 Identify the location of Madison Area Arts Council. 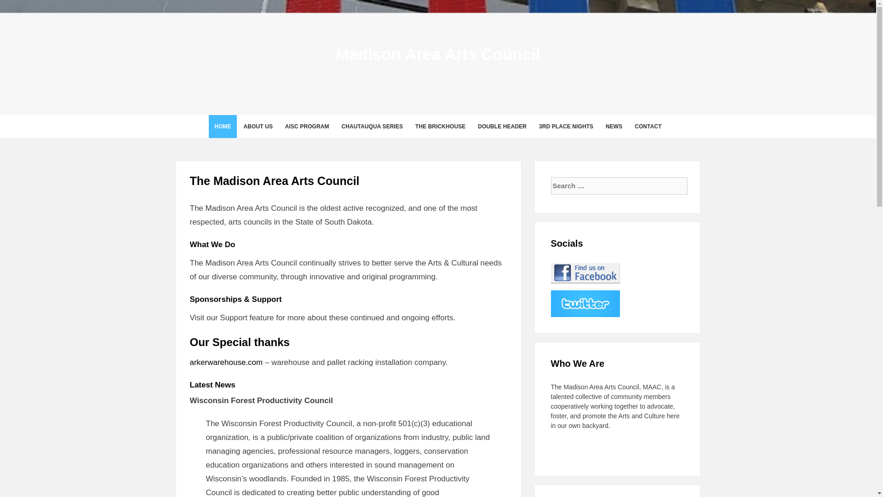
(438, 54).